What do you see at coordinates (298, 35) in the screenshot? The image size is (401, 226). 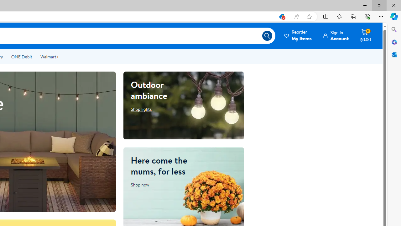 I see `Reorder My Items` at bounding box center [298, 35].